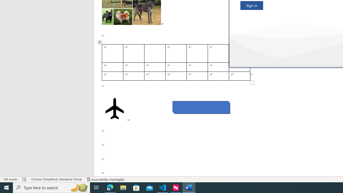 The height and width of the screenshot is (193, 343). I want to click on Word - 1 running window, so click(189, 188).